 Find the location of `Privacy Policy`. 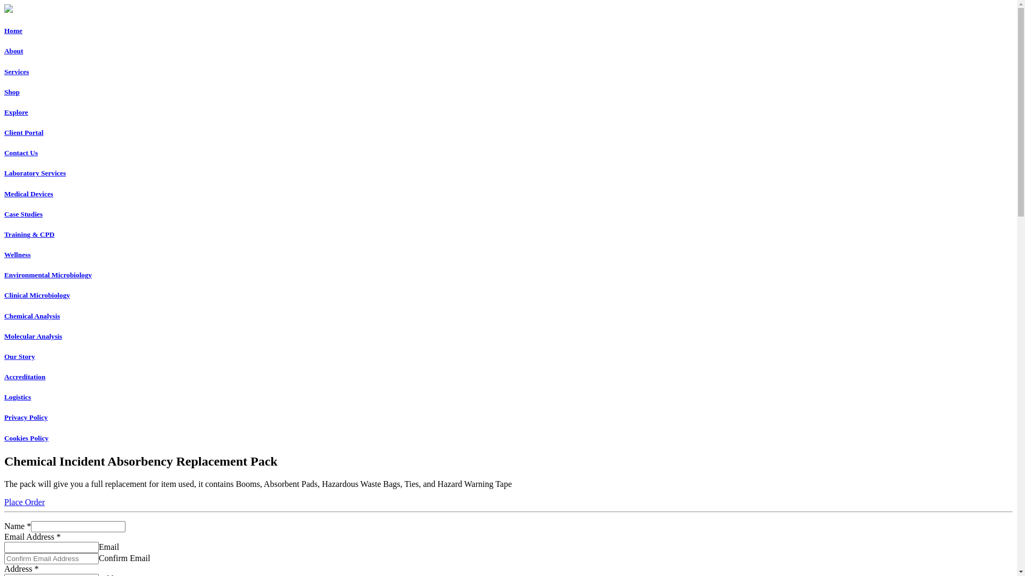

Privacy Policy is located at coordinates (508, 418).